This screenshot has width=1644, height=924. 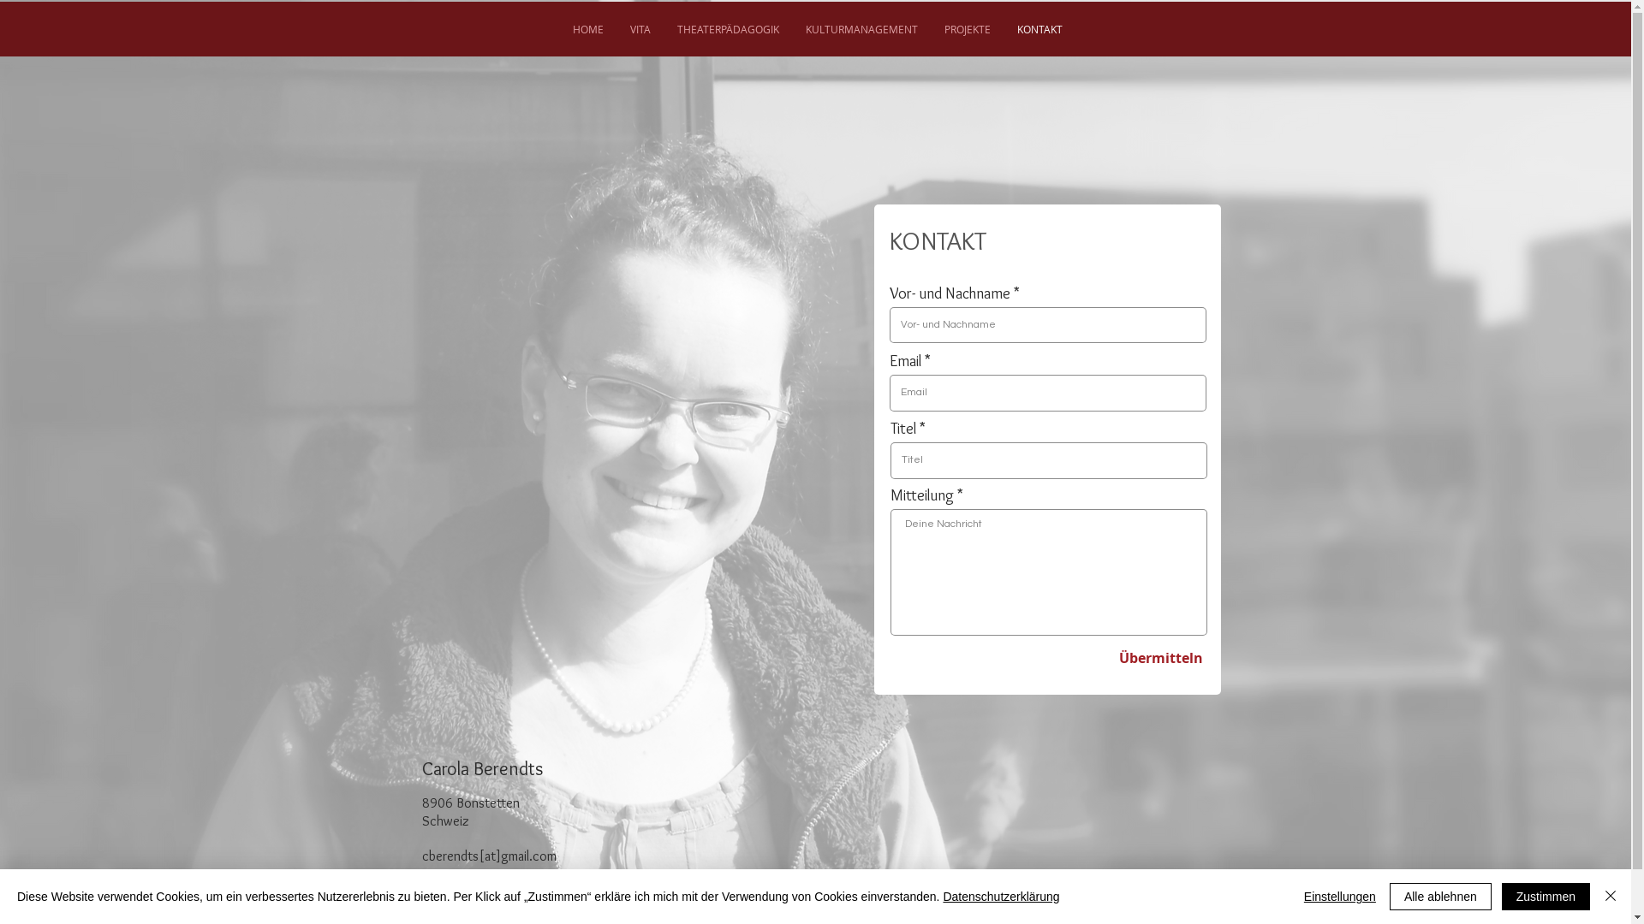 What do you see at coordinates (1440, 897) in the screenshot?
I see `Alle ablehnen` at bounding box center [1440, 897].